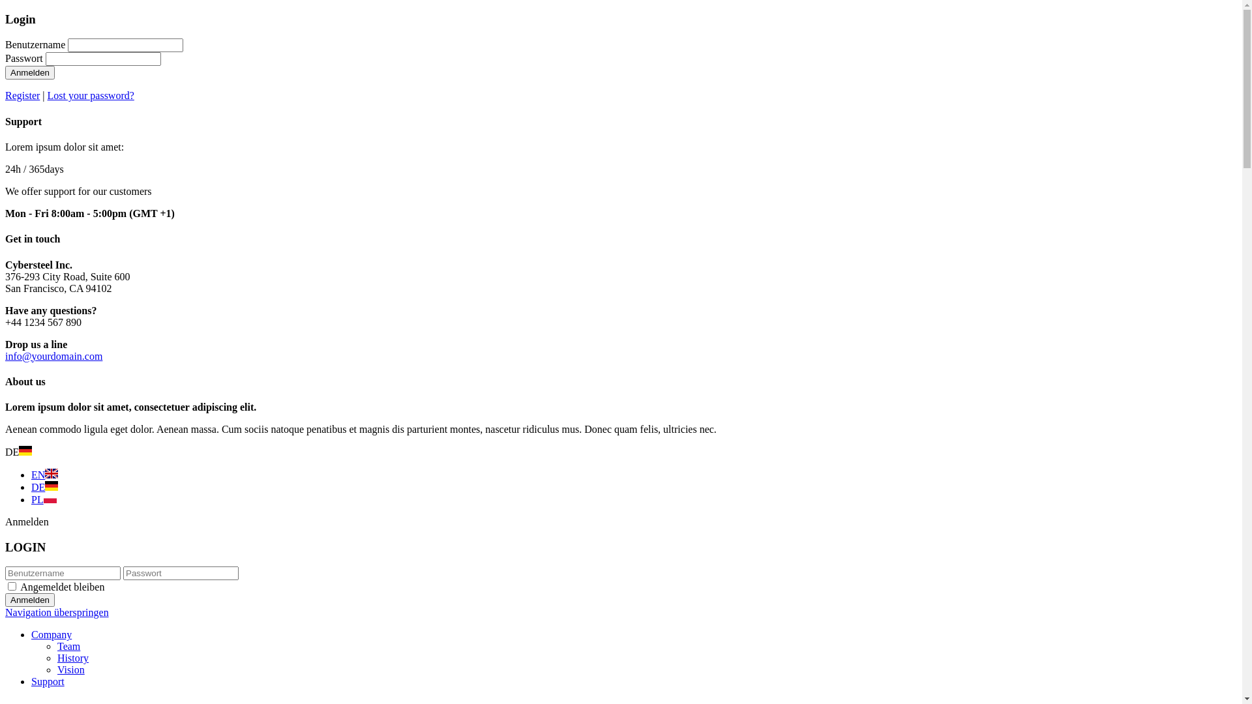 Image resolution: width=1252 pixels, height=704 pixels. I want to click on Team, so click(68, 647).